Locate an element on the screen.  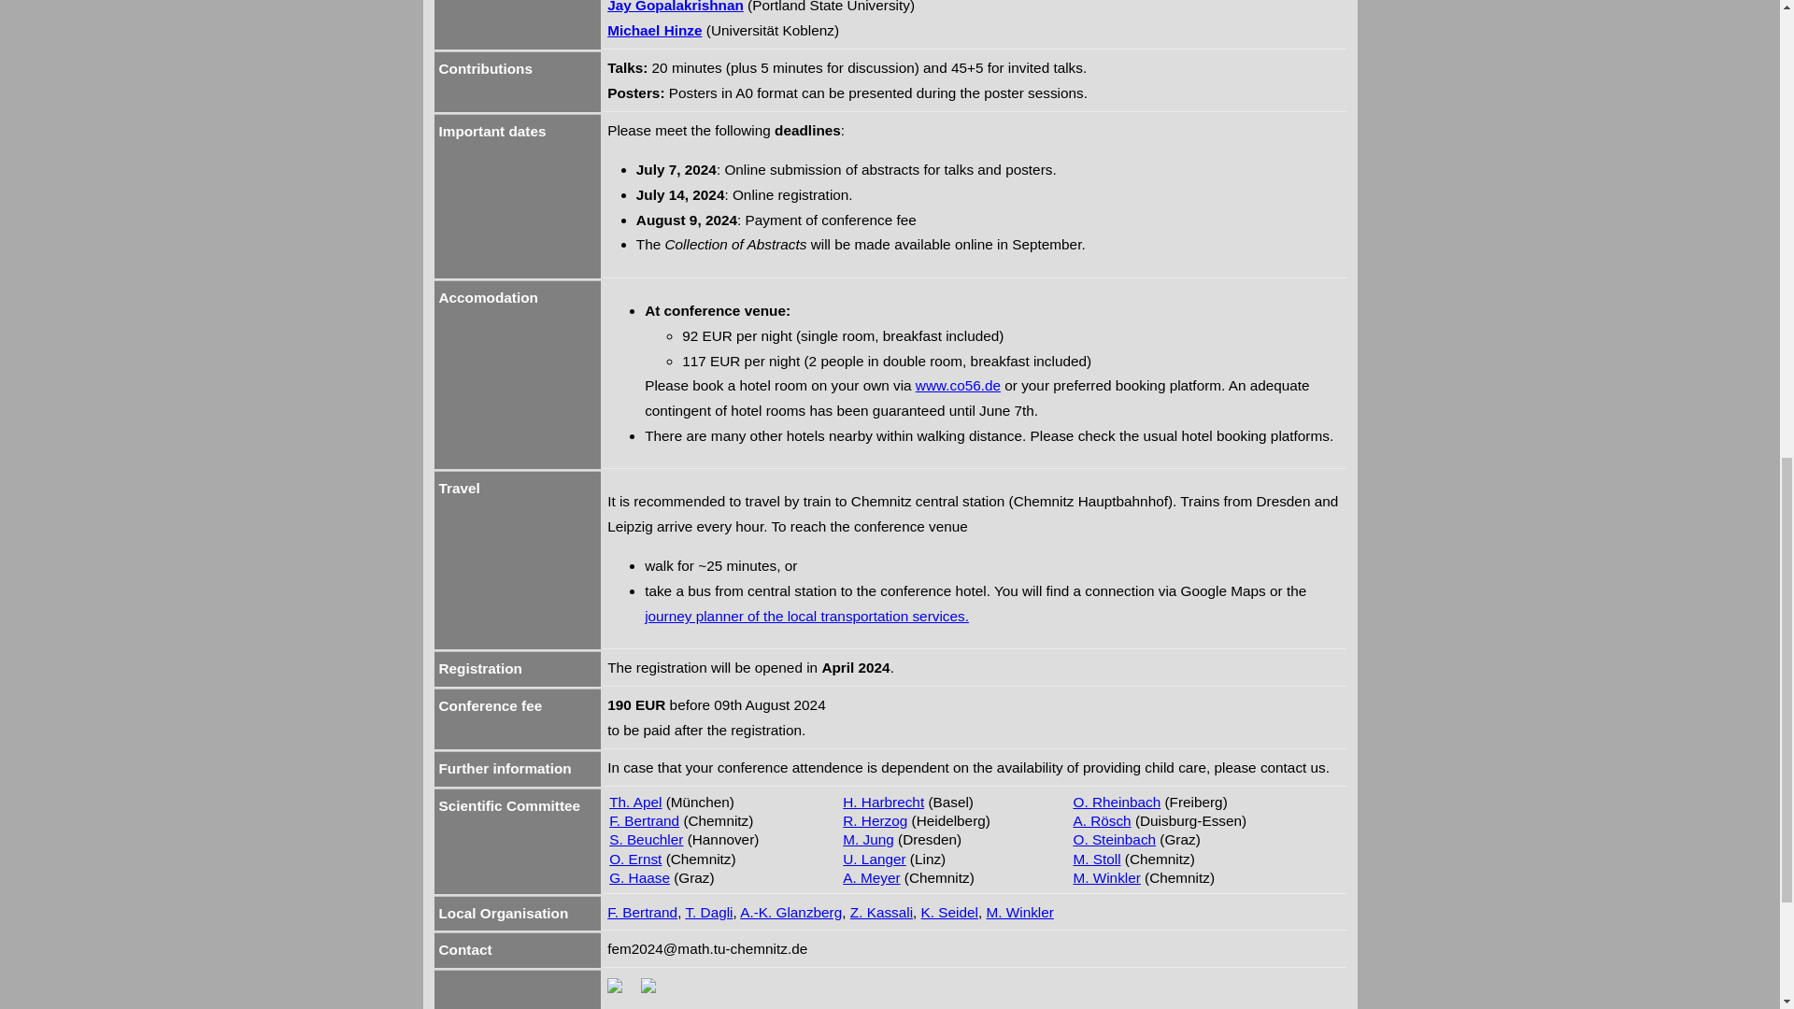
R. Herzog is located at coordinates (875, 820).